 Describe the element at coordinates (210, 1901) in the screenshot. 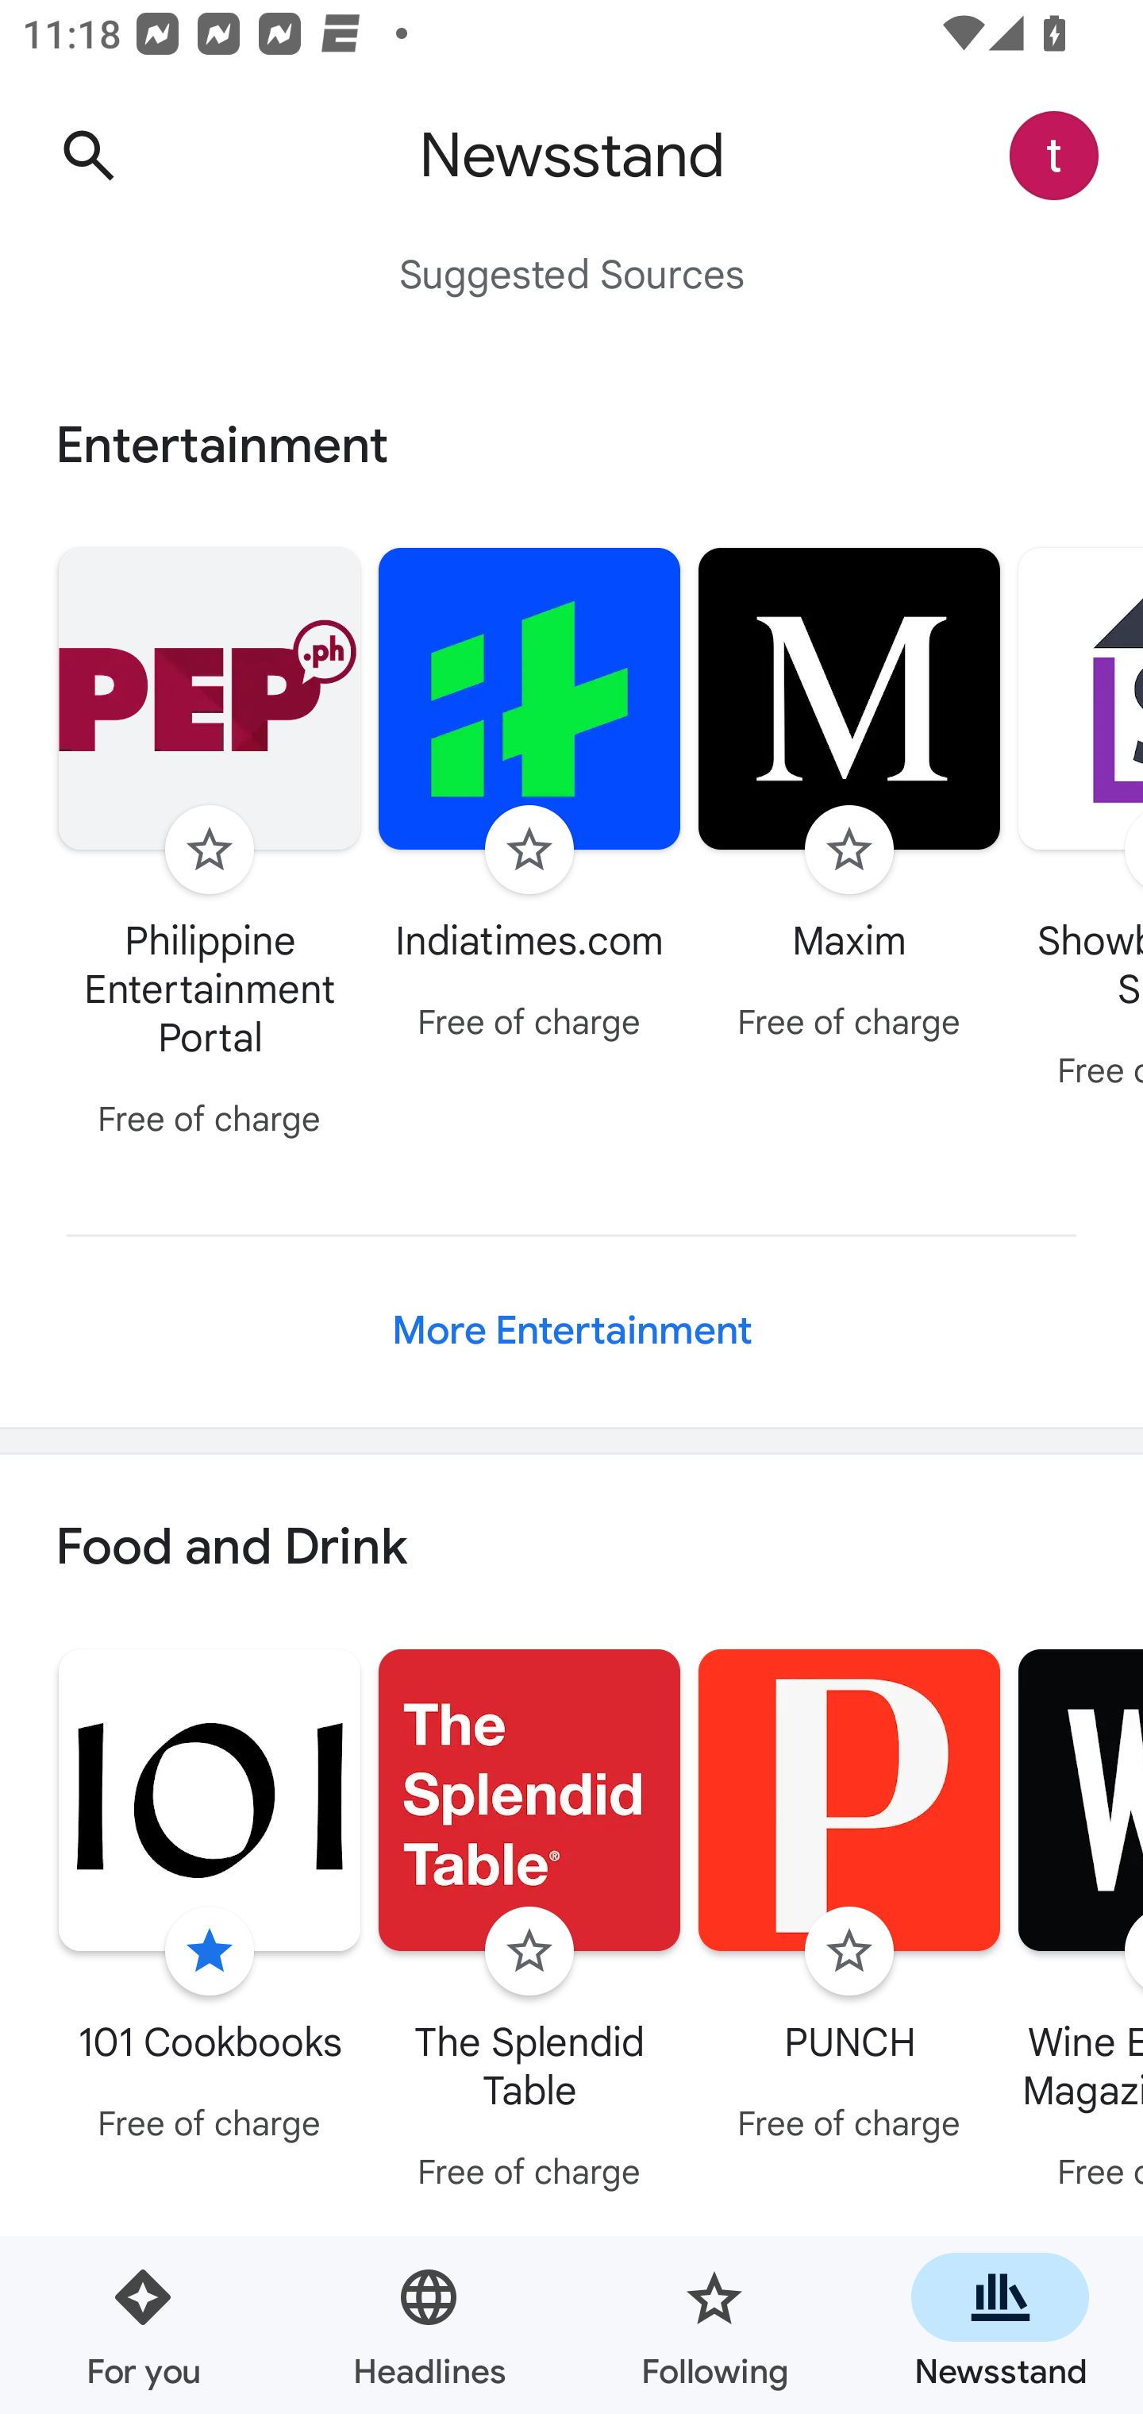

I see `Unfollow 101 Cookbooks Free of charge` at that location.